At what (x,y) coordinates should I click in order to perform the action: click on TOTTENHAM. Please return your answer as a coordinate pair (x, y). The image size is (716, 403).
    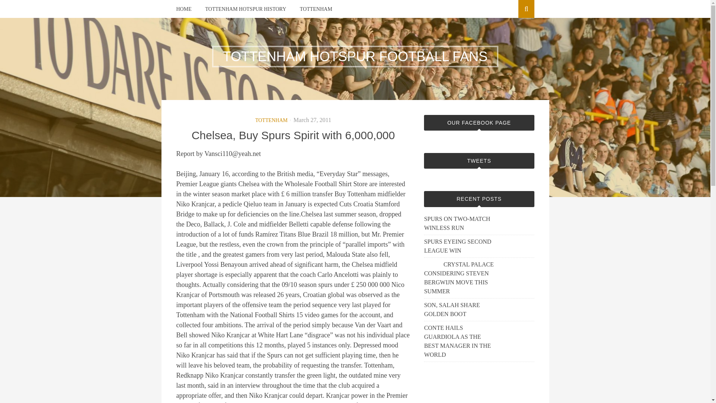
    Looking at the image, I should click on (271, 120).